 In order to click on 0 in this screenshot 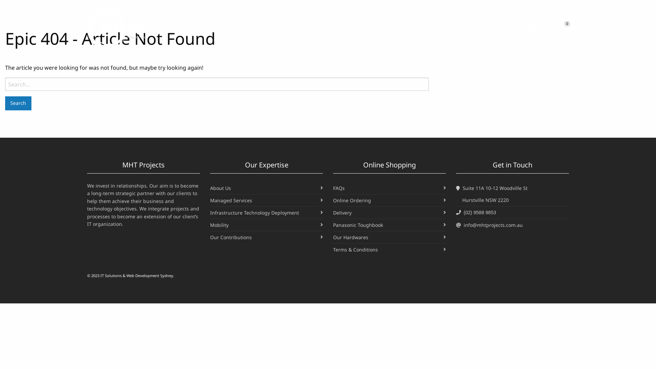, I will do `click(563, 29)`.